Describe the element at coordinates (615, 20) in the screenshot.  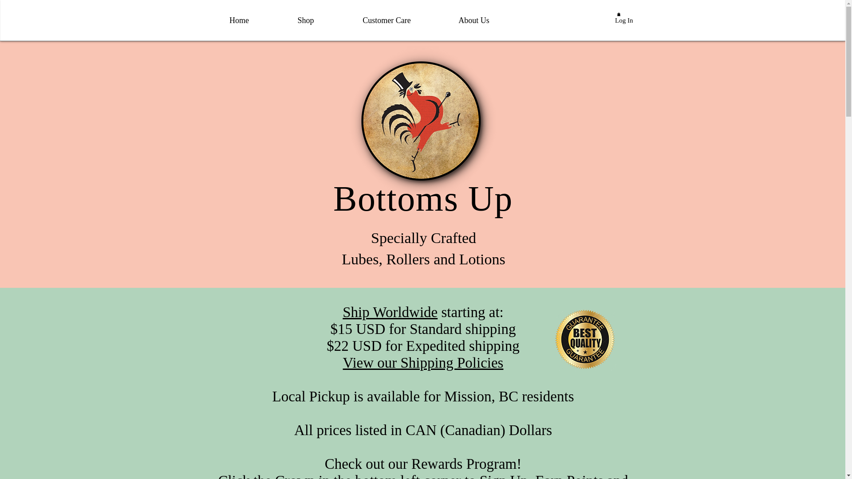
I see `Log In` at that location.